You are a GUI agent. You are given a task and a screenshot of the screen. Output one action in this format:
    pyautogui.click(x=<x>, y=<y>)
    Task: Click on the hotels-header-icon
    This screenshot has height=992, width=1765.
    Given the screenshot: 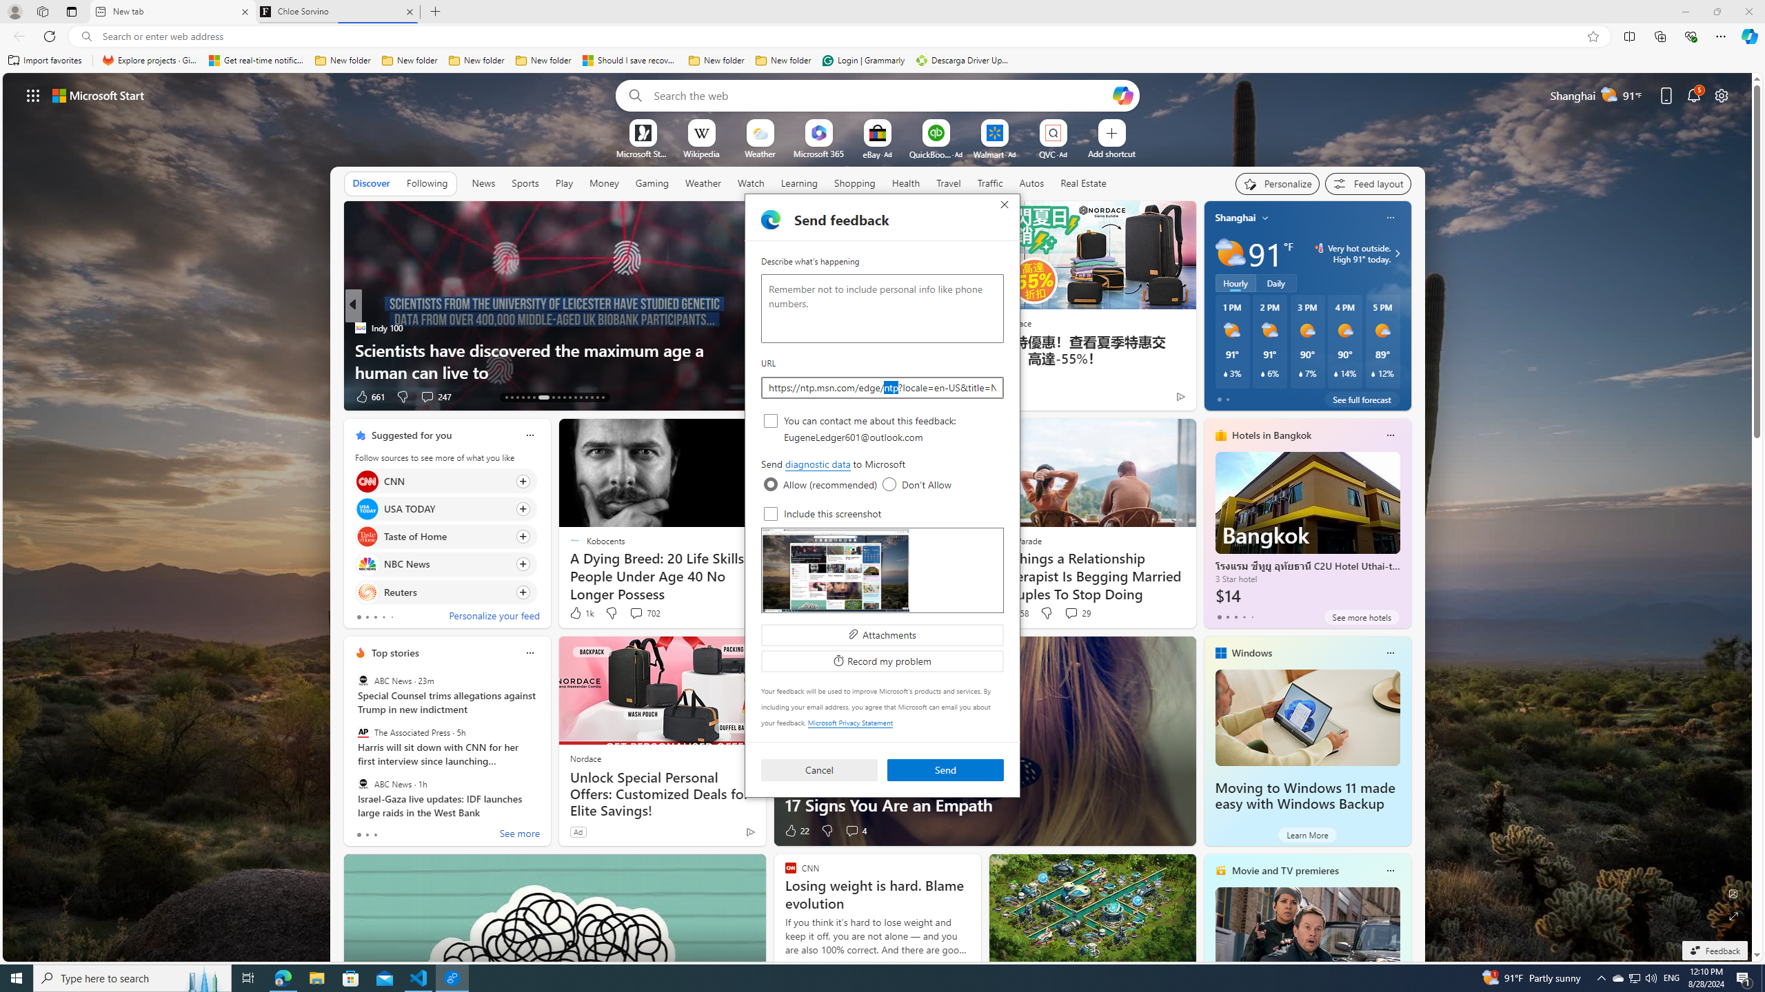 What is the action you would take?
    pyautogui.click(x=1220, y=435)
    